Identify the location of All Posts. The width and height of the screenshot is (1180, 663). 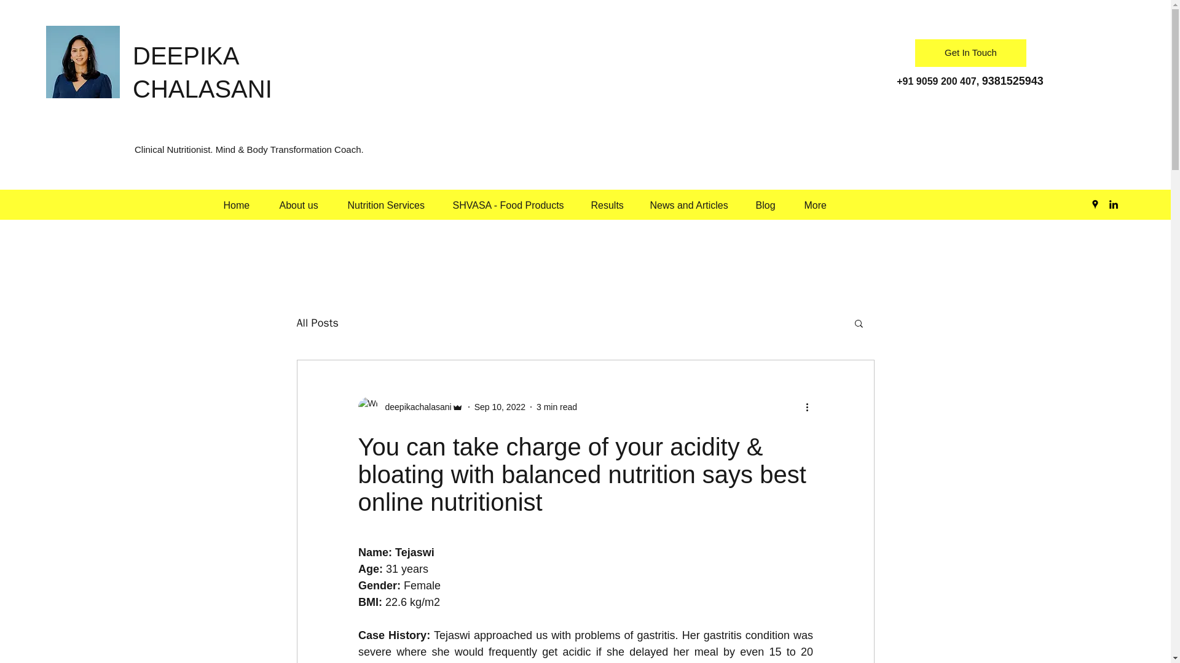
(317, 323).